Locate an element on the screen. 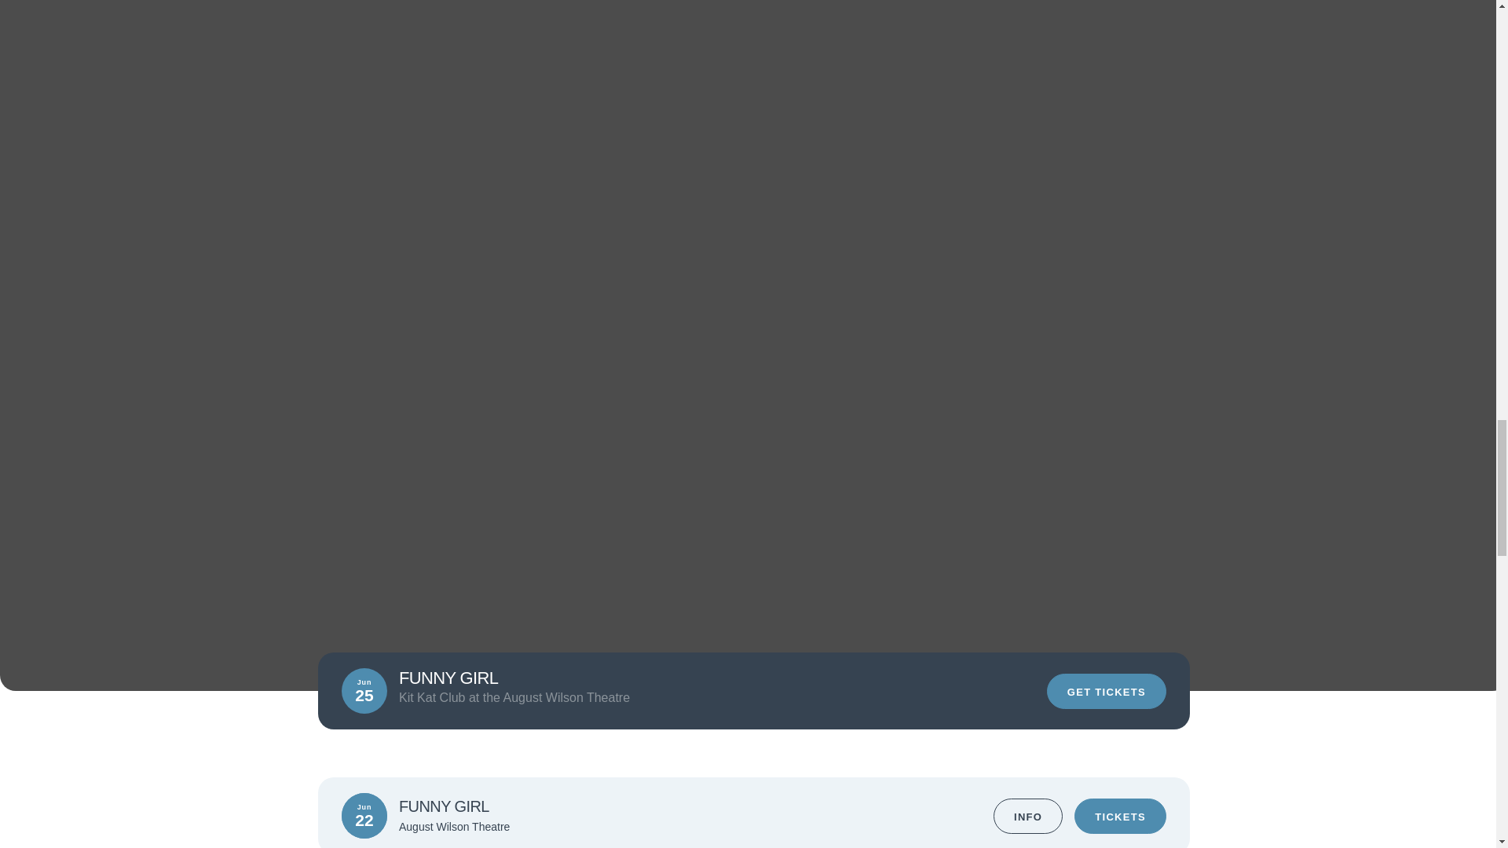 The height and width of the screenshot is (848, 1508). INFO is located at coordinates (1028, 815).